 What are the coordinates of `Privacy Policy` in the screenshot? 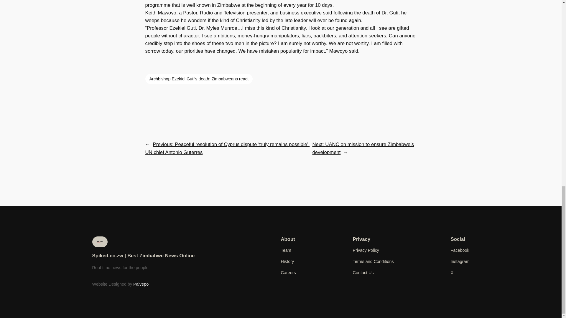 It's located at (366, 250).